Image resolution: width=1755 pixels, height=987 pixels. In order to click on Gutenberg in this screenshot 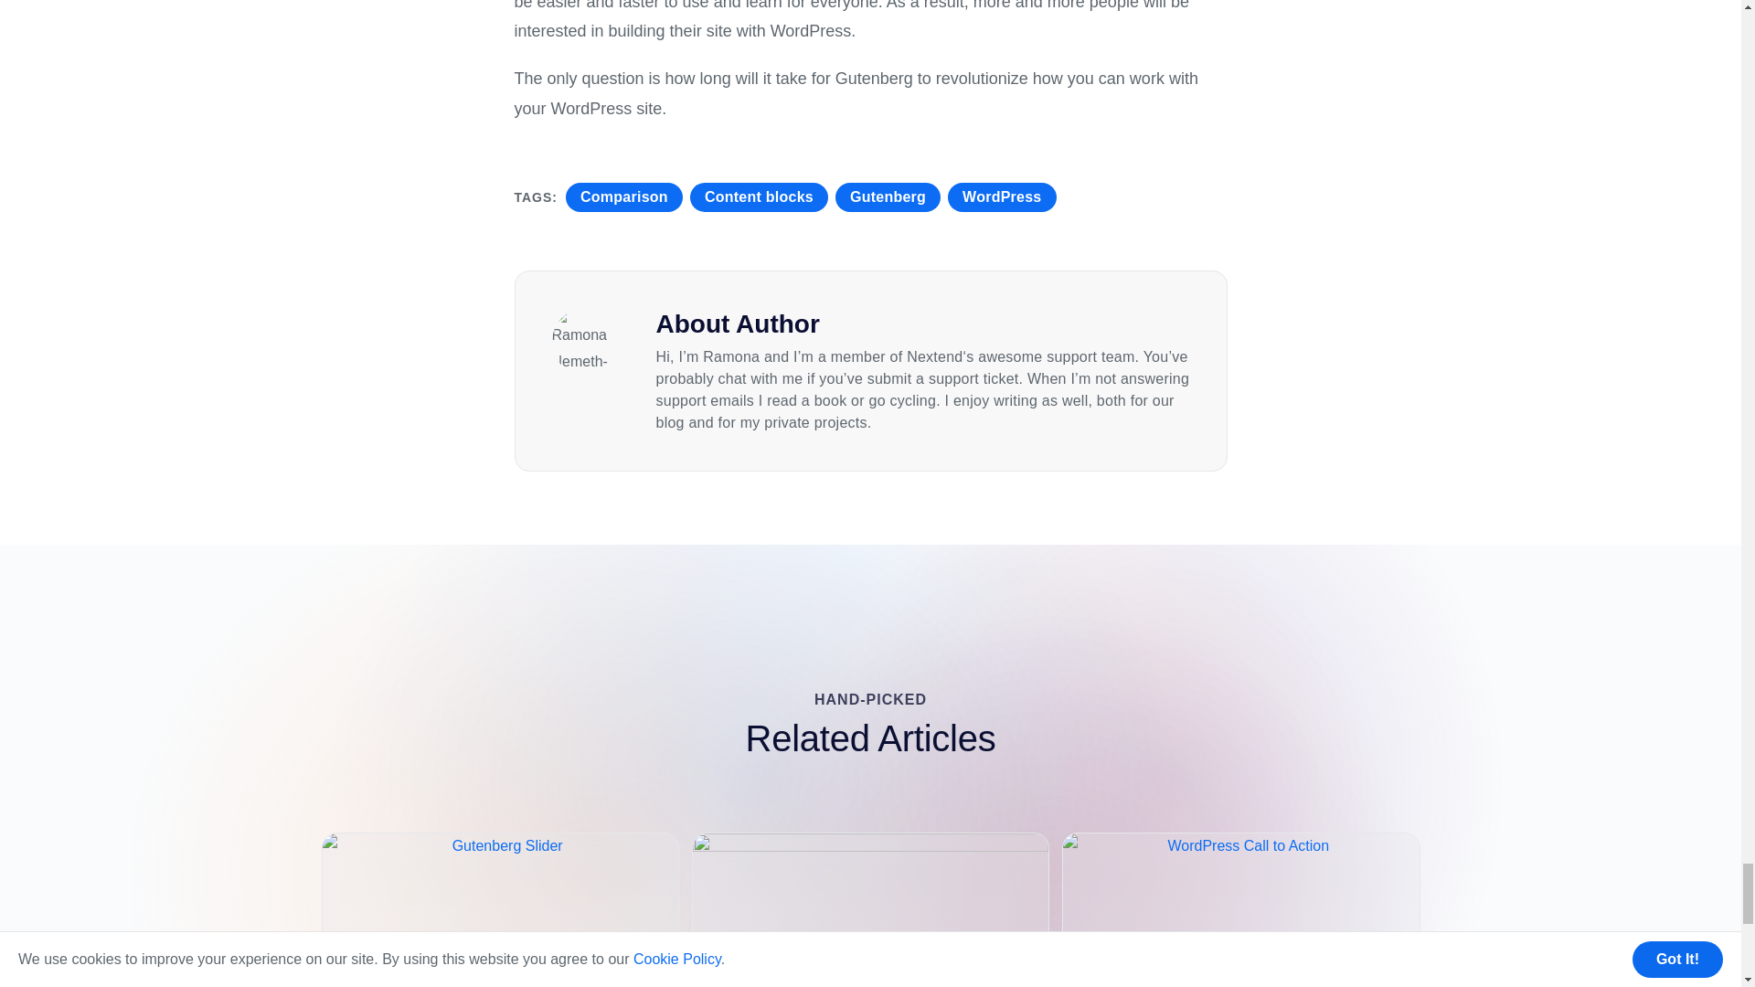, I will do `click(888, 197)`.